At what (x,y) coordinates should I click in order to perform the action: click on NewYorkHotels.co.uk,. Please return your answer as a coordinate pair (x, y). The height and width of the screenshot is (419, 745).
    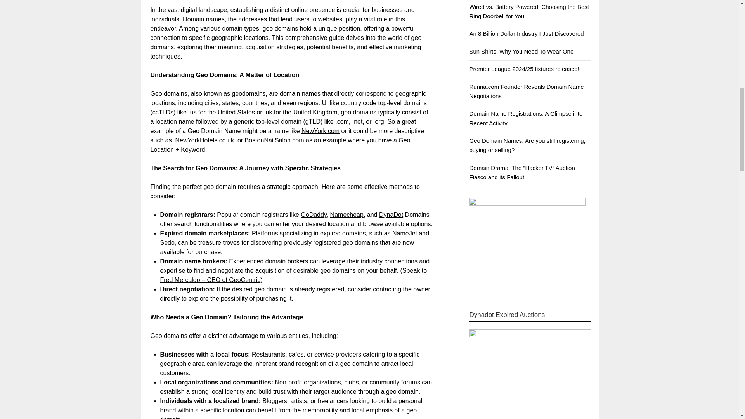
    Looking at the image, I should click on (206, 140).